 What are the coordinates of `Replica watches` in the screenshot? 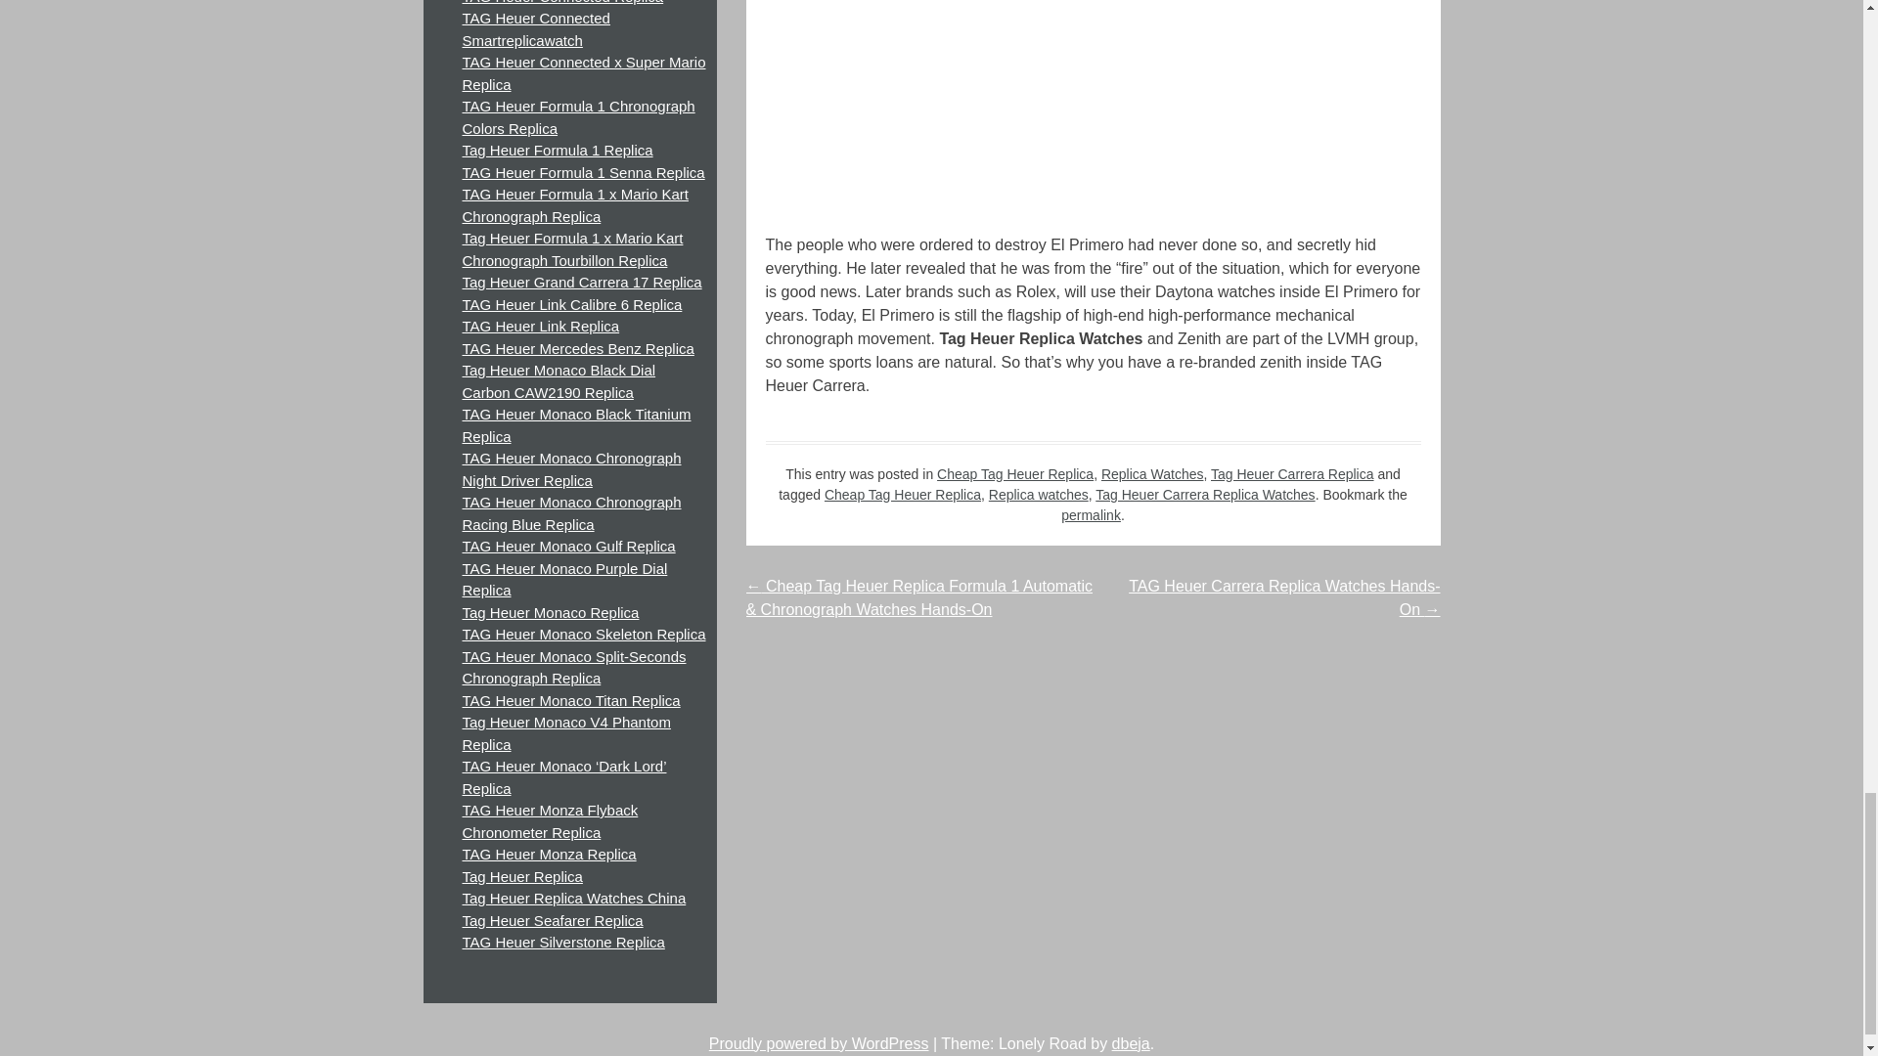 It's located at (1039, 495).